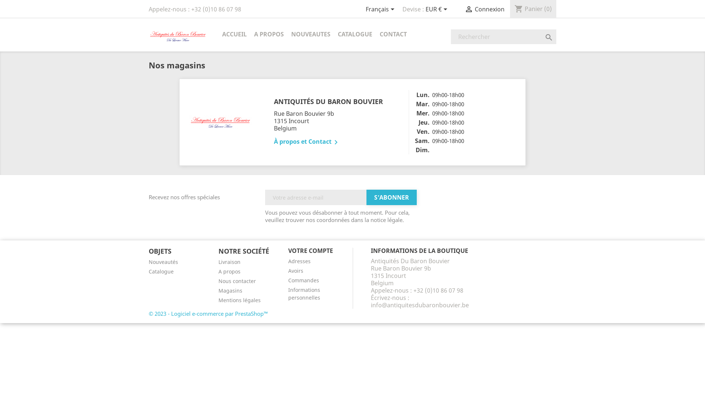  Describe the element at coordinates (355, 35) in the screenshot. I see `CATALOGUE` at that location.